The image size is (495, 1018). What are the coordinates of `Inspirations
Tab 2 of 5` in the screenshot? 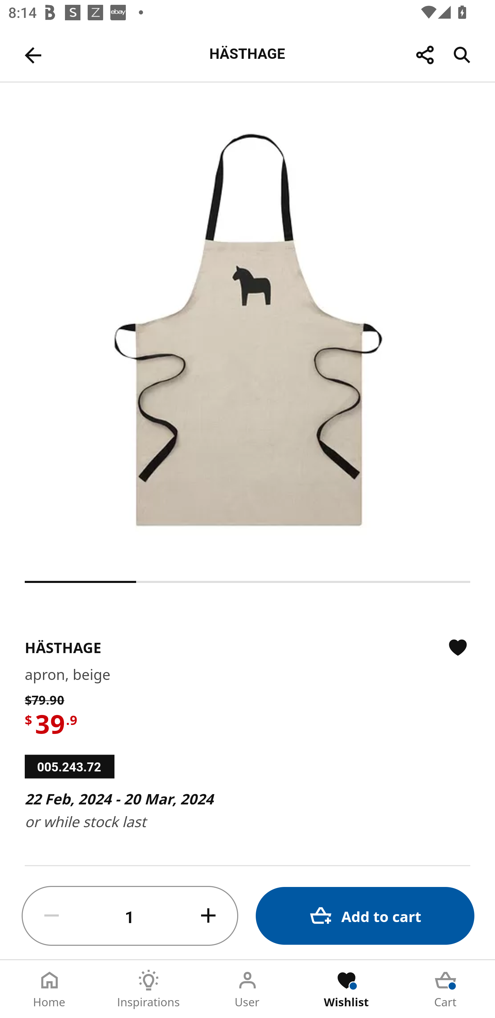 It's located at (148, 989).